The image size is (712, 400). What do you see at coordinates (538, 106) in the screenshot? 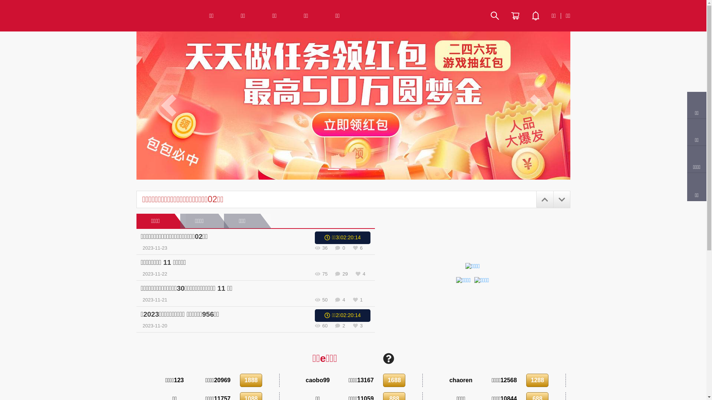
I see `Next` at bounding box center [538, 106].